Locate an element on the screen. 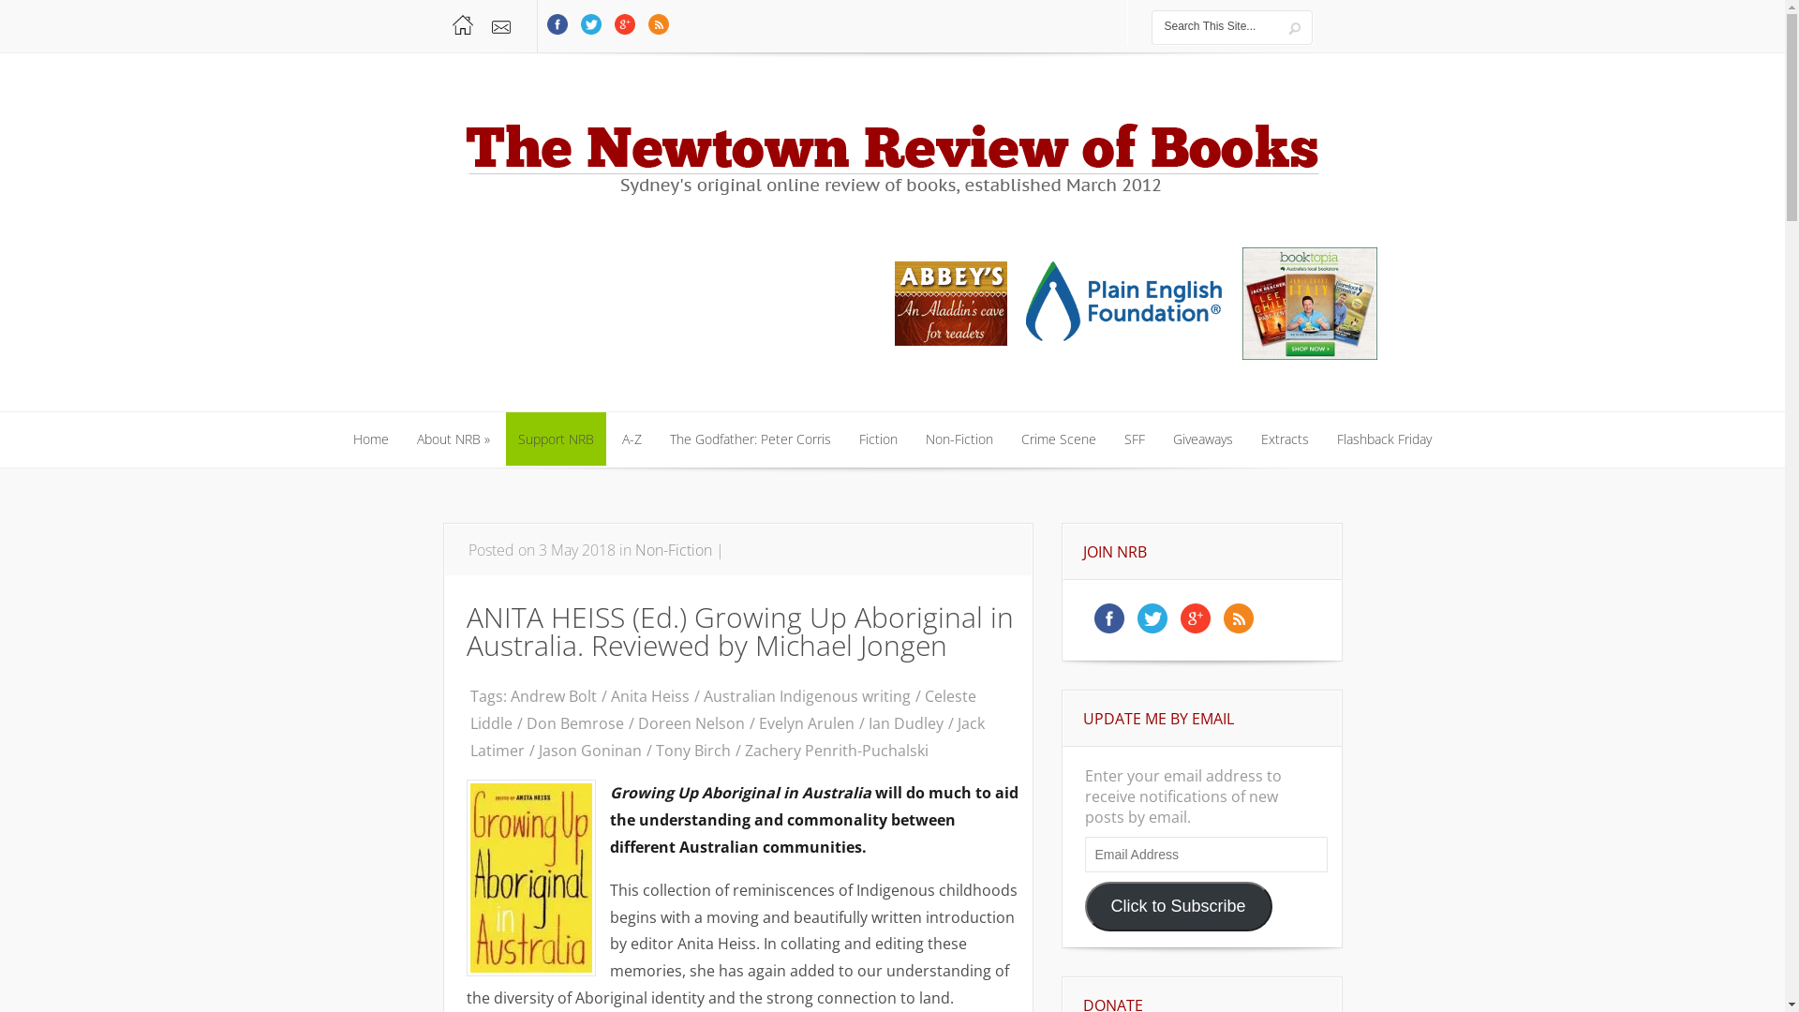 This screenshot has height=1012, width=1799. Anita Heiss is located at coordinates (652, 696).